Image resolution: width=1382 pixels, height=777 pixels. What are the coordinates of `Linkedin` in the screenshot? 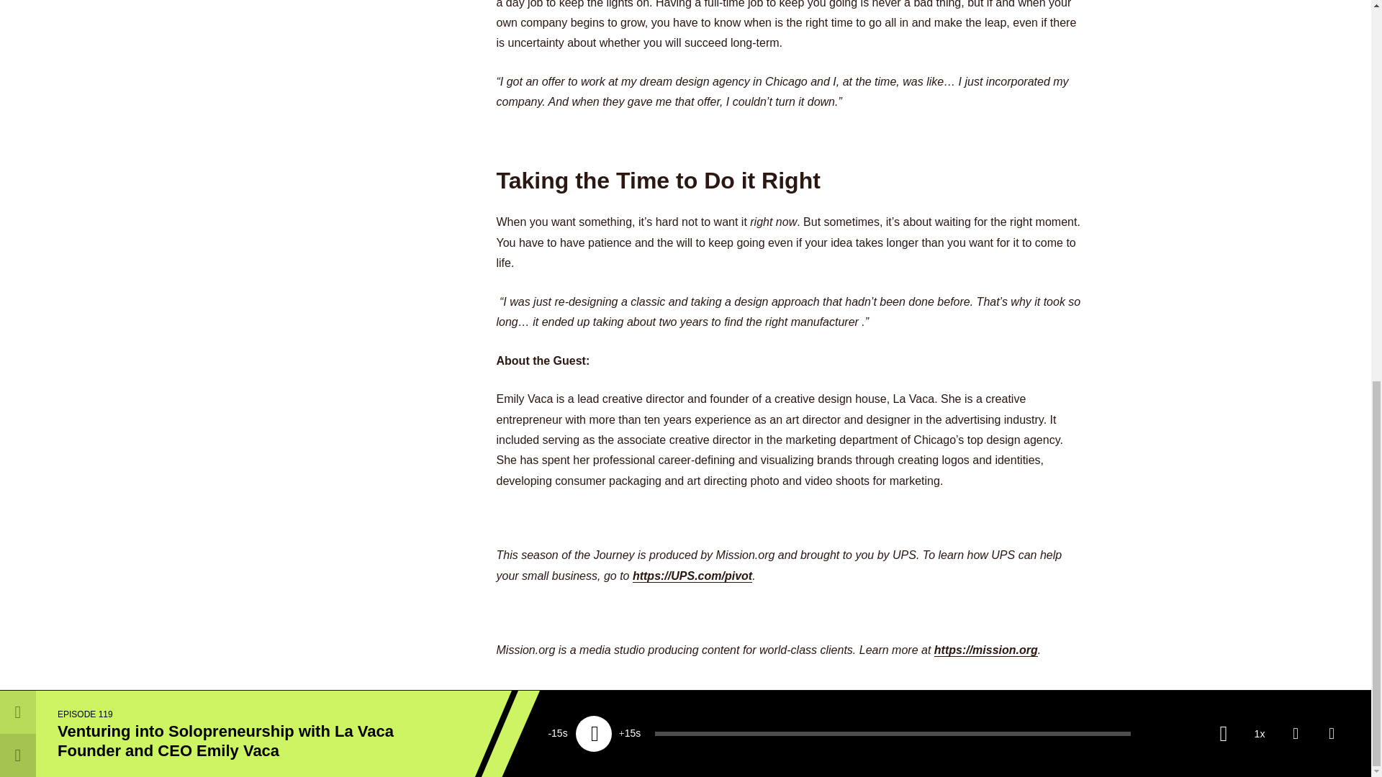 It's located at (1074, 732).